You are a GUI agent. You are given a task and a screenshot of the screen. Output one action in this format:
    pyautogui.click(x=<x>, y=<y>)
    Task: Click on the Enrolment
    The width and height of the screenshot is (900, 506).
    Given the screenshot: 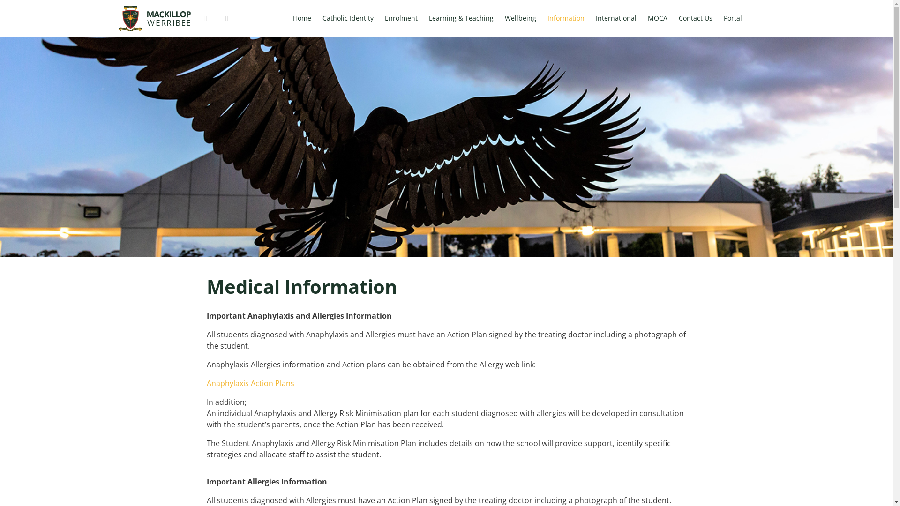 What is the action you would take?
    pyautogui.click(x=401, y=18)
    